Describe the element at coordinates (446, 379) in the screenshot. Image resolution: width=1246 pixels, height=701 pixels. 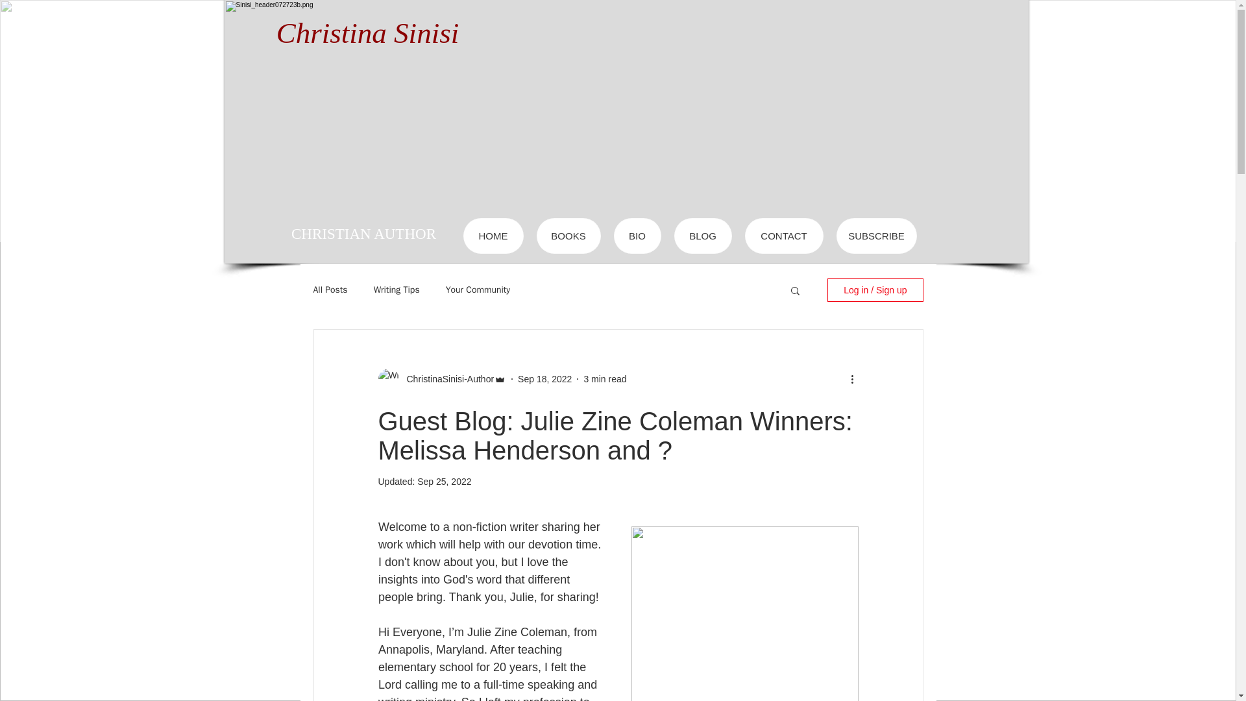
I see `ChristinaSinisi-Author` at that location.